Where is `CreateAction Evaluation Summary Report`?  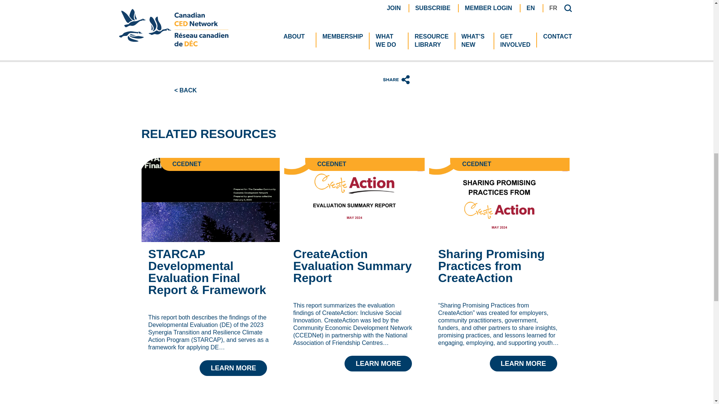
CreateAction Evaluation Summary Report is located at coordinates (354, 200).